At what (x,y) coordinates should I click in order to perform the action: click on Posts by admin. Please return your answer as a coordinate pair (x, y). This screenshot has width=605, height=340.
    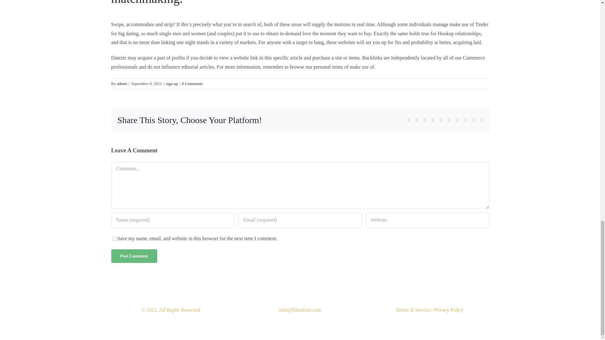
    Looking at the image, I should click on (122, 84).